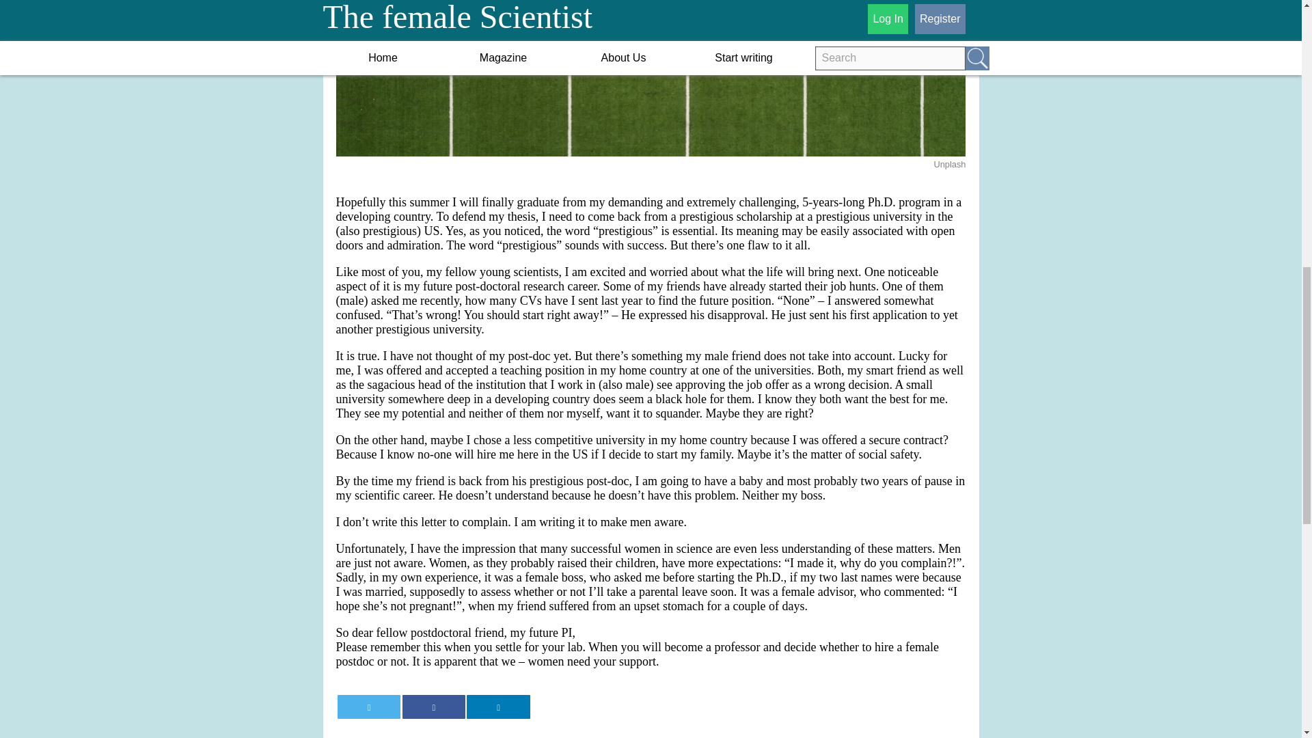  What do you see at coordinates (368, 707) in the screenshot?
I see `Tweet on Twitter` at bounding box center [368, 707].